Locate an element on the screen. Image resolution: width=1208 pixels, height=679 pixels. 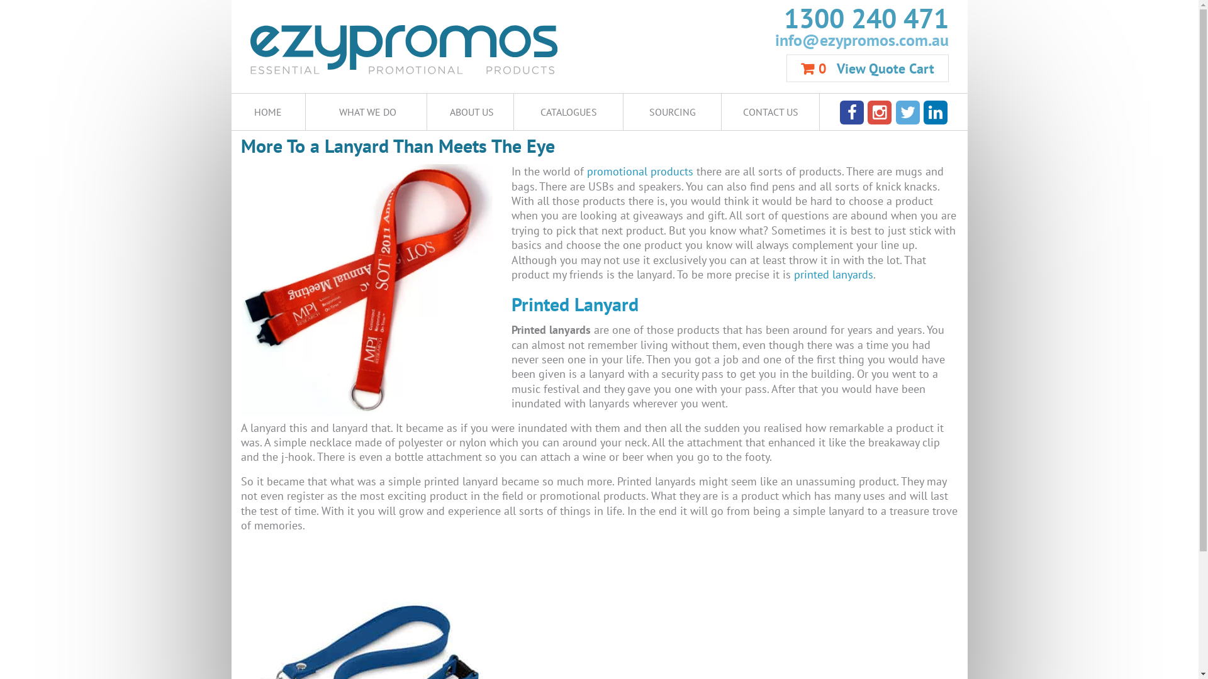
0 View Quote Cart is located at coordinates (868, 68).